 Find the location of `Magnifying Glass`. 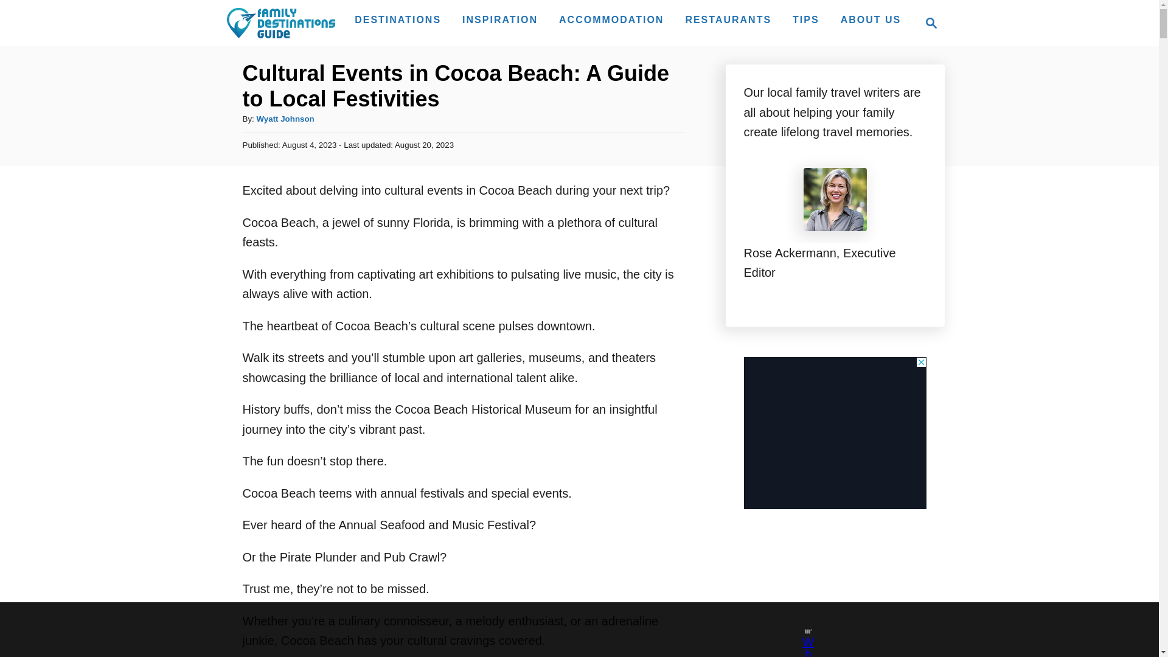

Magnifying Glass is located at coordinates (398, 19).